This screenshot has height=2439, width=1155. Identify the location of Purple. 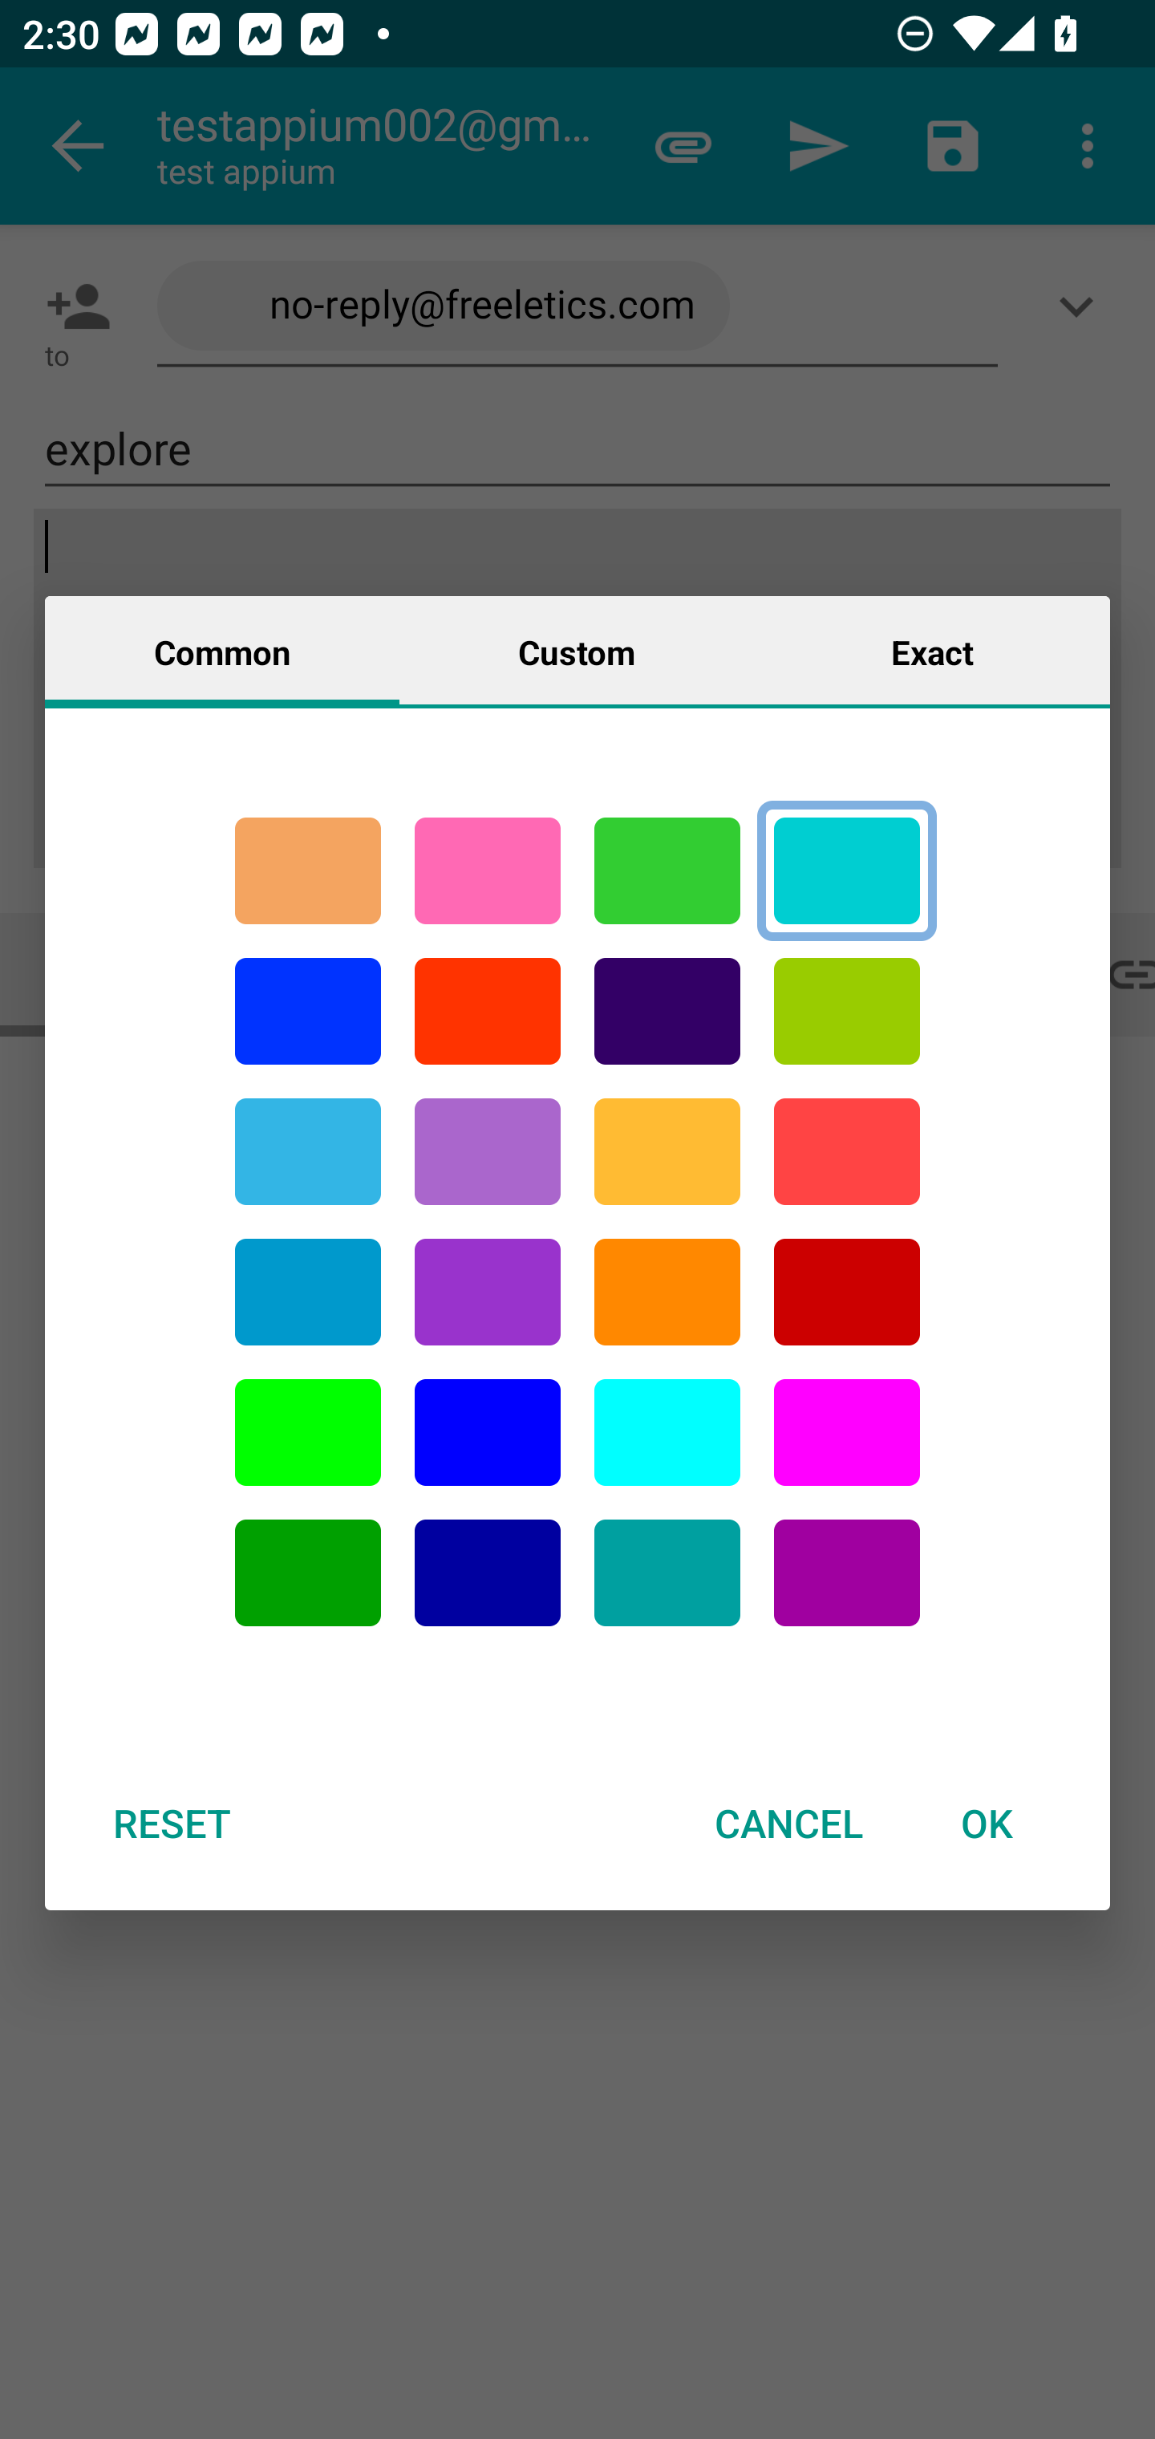
(488, 1151).